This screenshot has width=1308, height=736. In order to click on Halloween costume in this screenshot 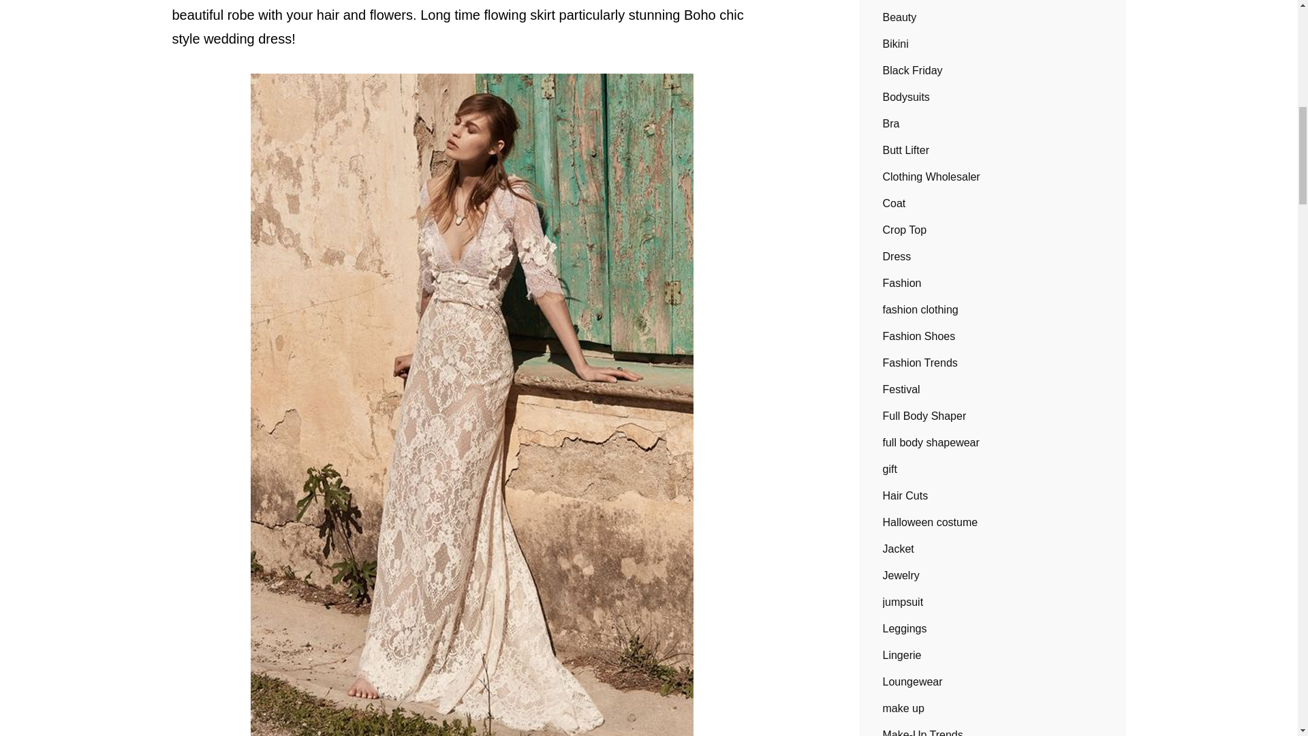, I will do `click(931, 522)`.